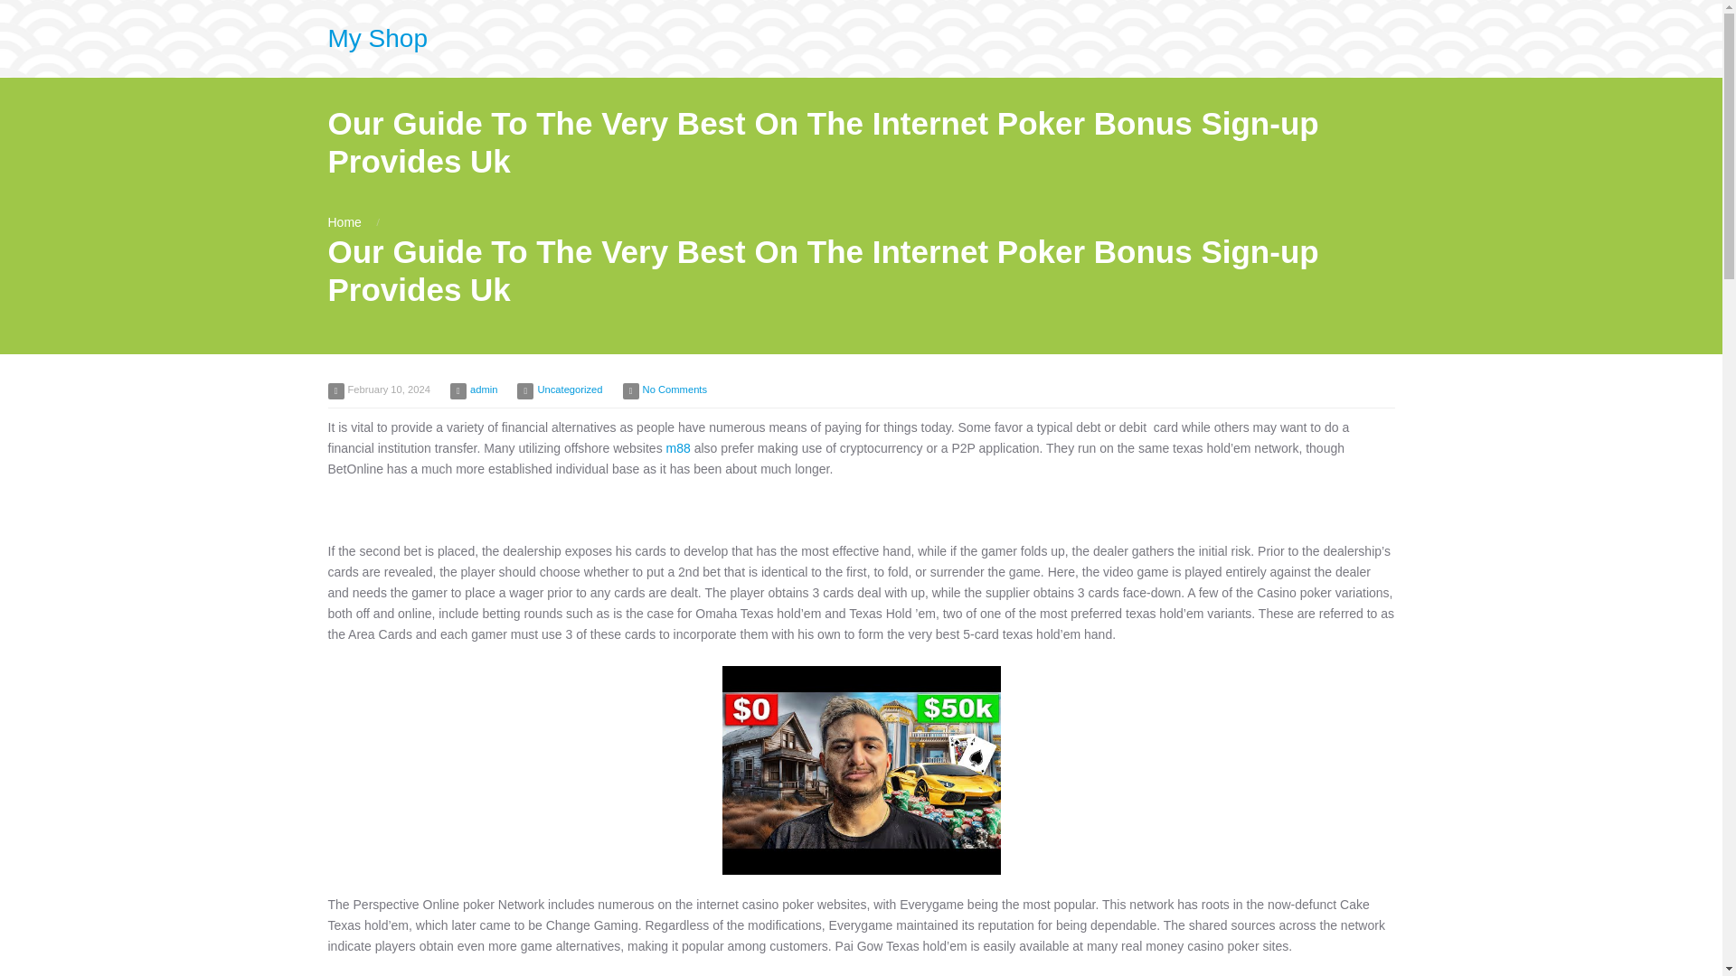 This screenshot has width=1736, height=976. I want to click on View all posts by admin, so click(483, 389).